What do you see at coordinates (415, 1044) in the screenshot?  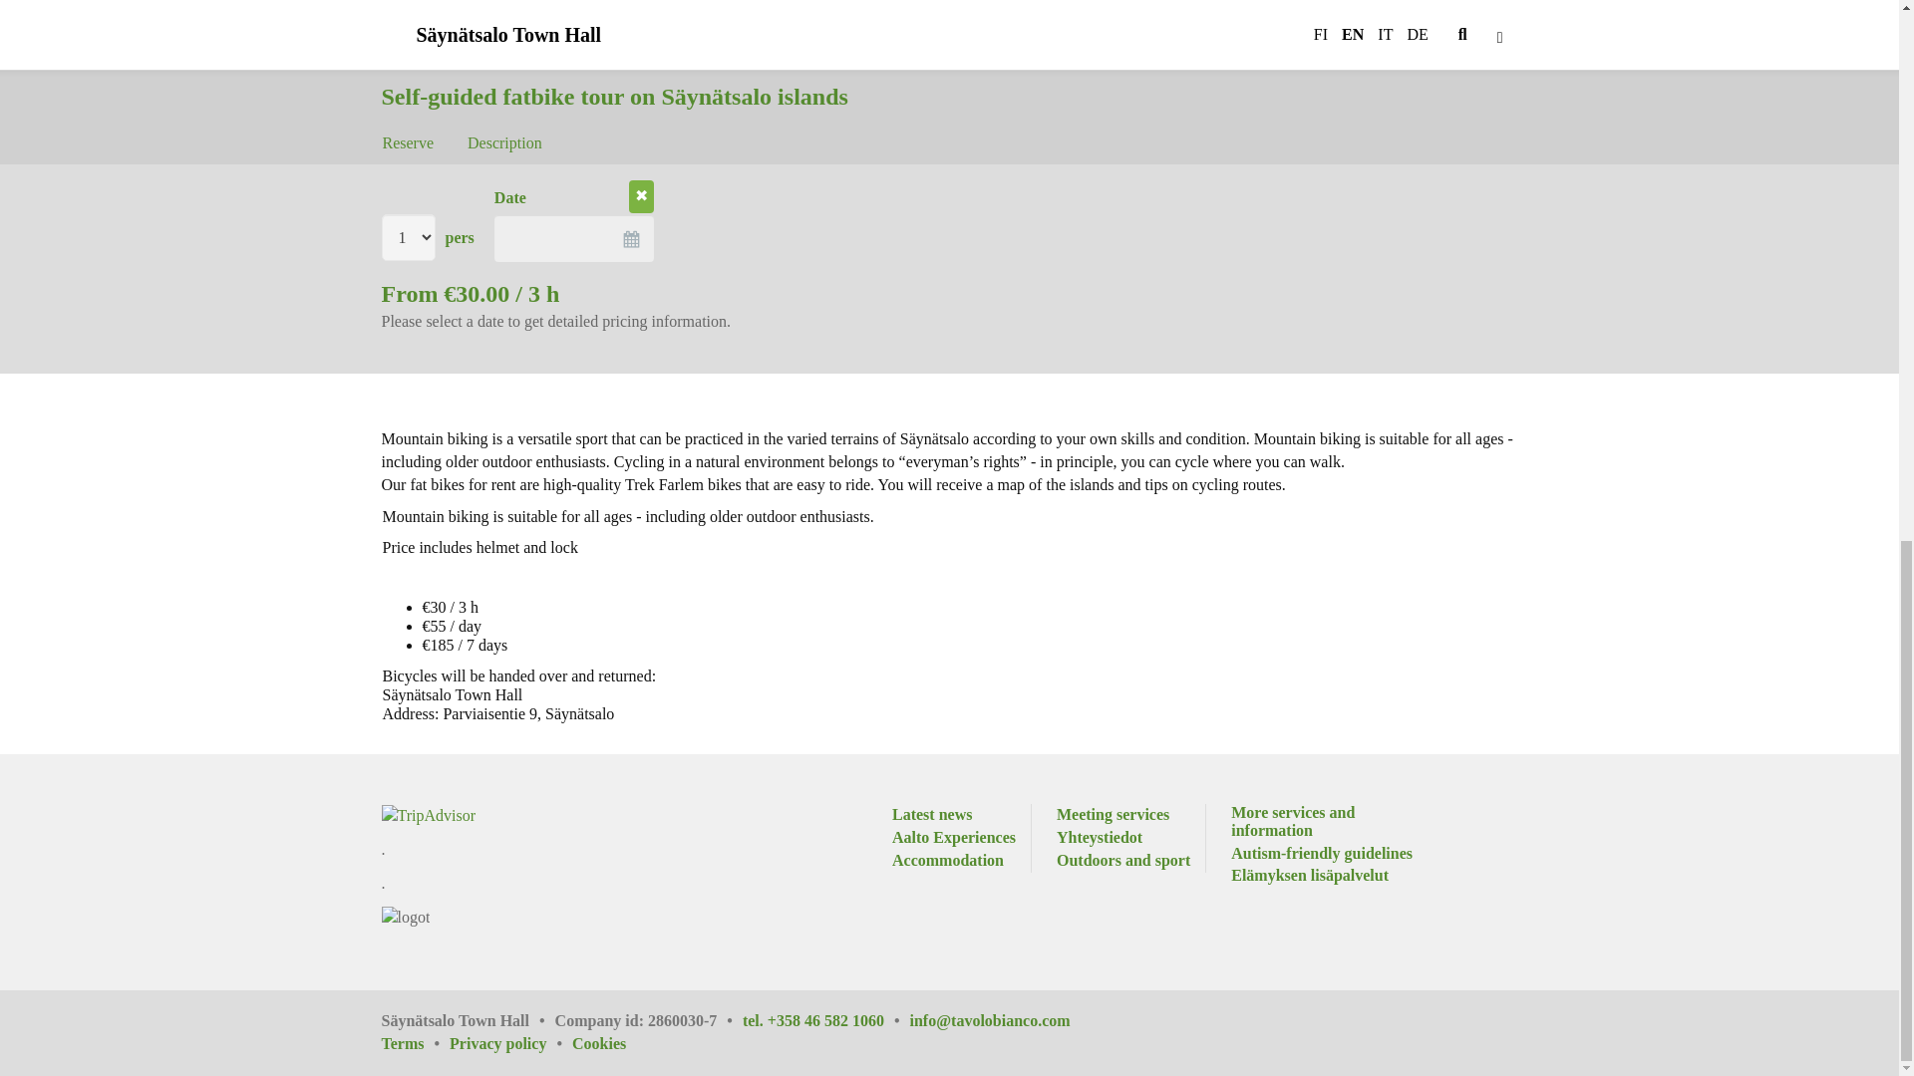 I see `Terms` at bounding box center [415, 1044].